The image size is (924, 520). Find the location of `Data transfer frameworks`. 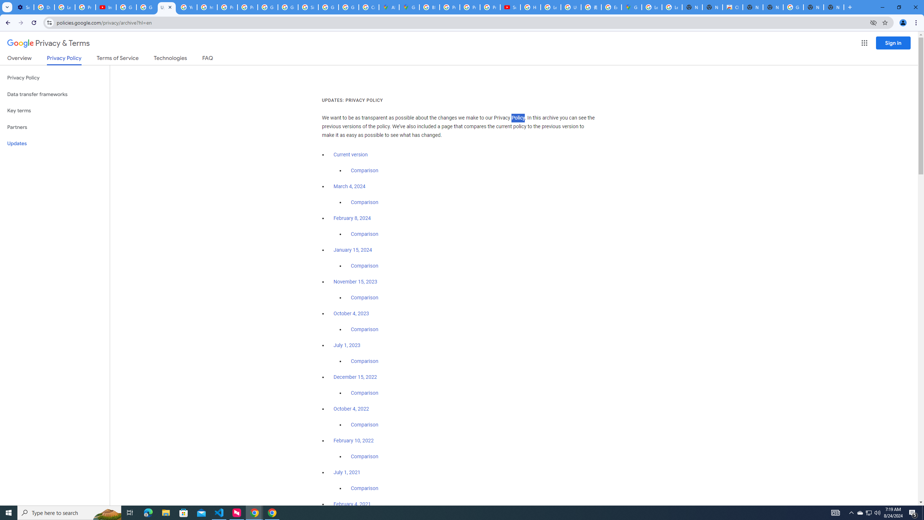

Data transfer frameworks is located at coordinates (55, 94).